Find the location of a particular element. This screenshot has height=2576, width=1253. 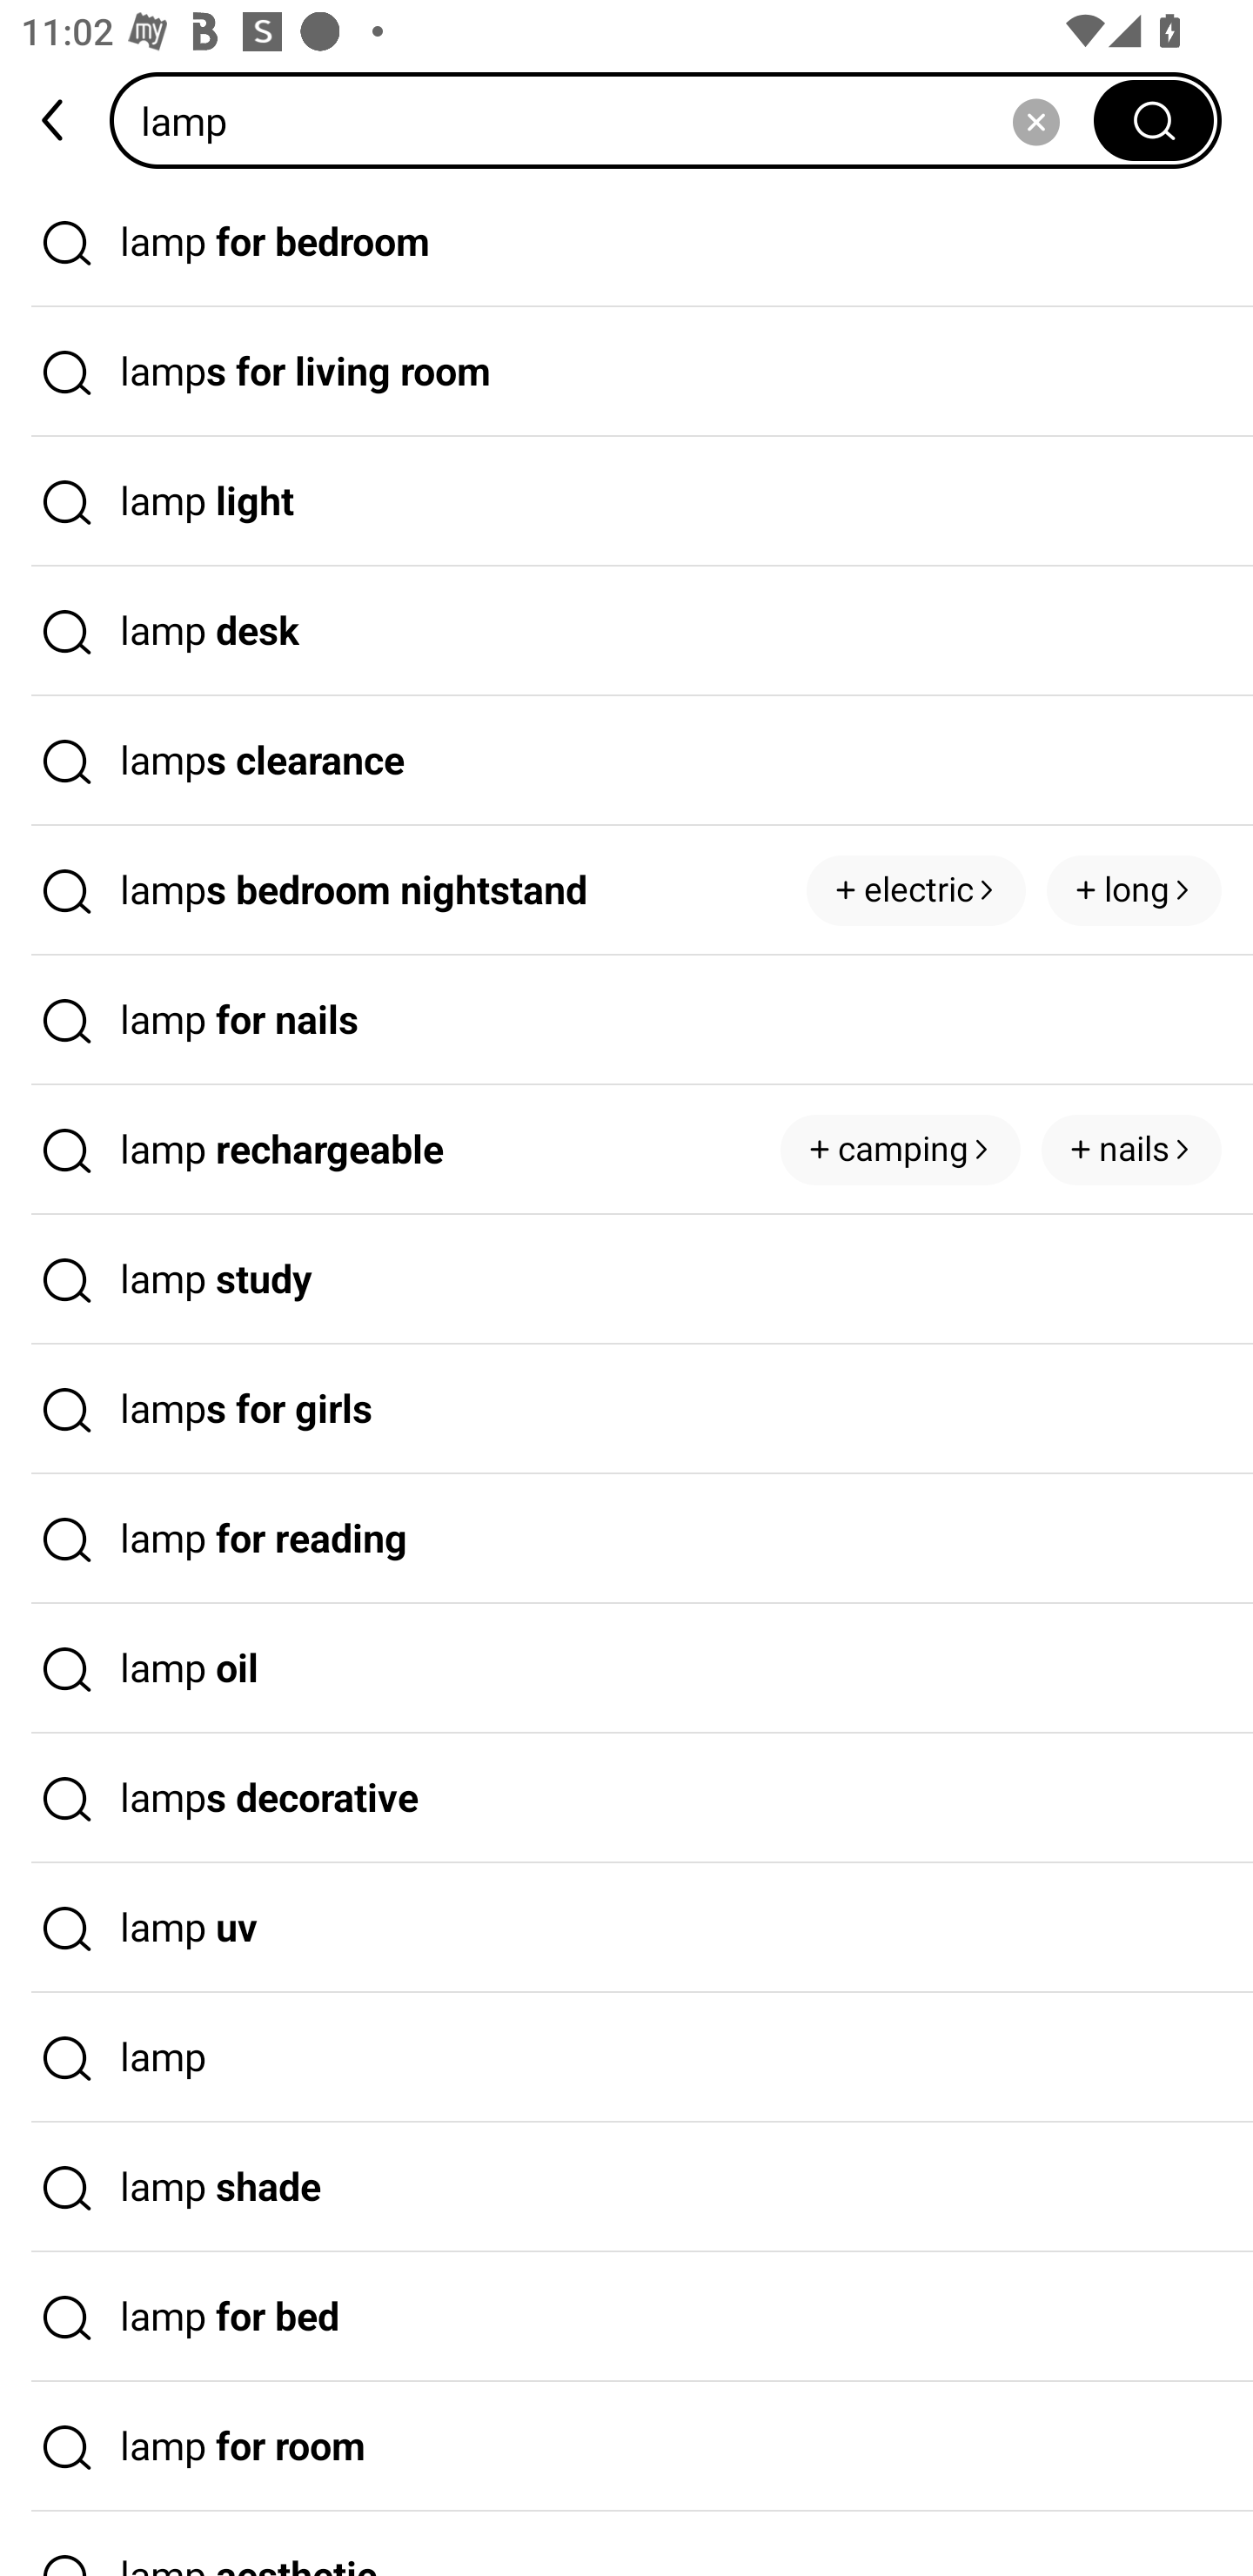

lamp for bed is located at coordinates (626, 2317).